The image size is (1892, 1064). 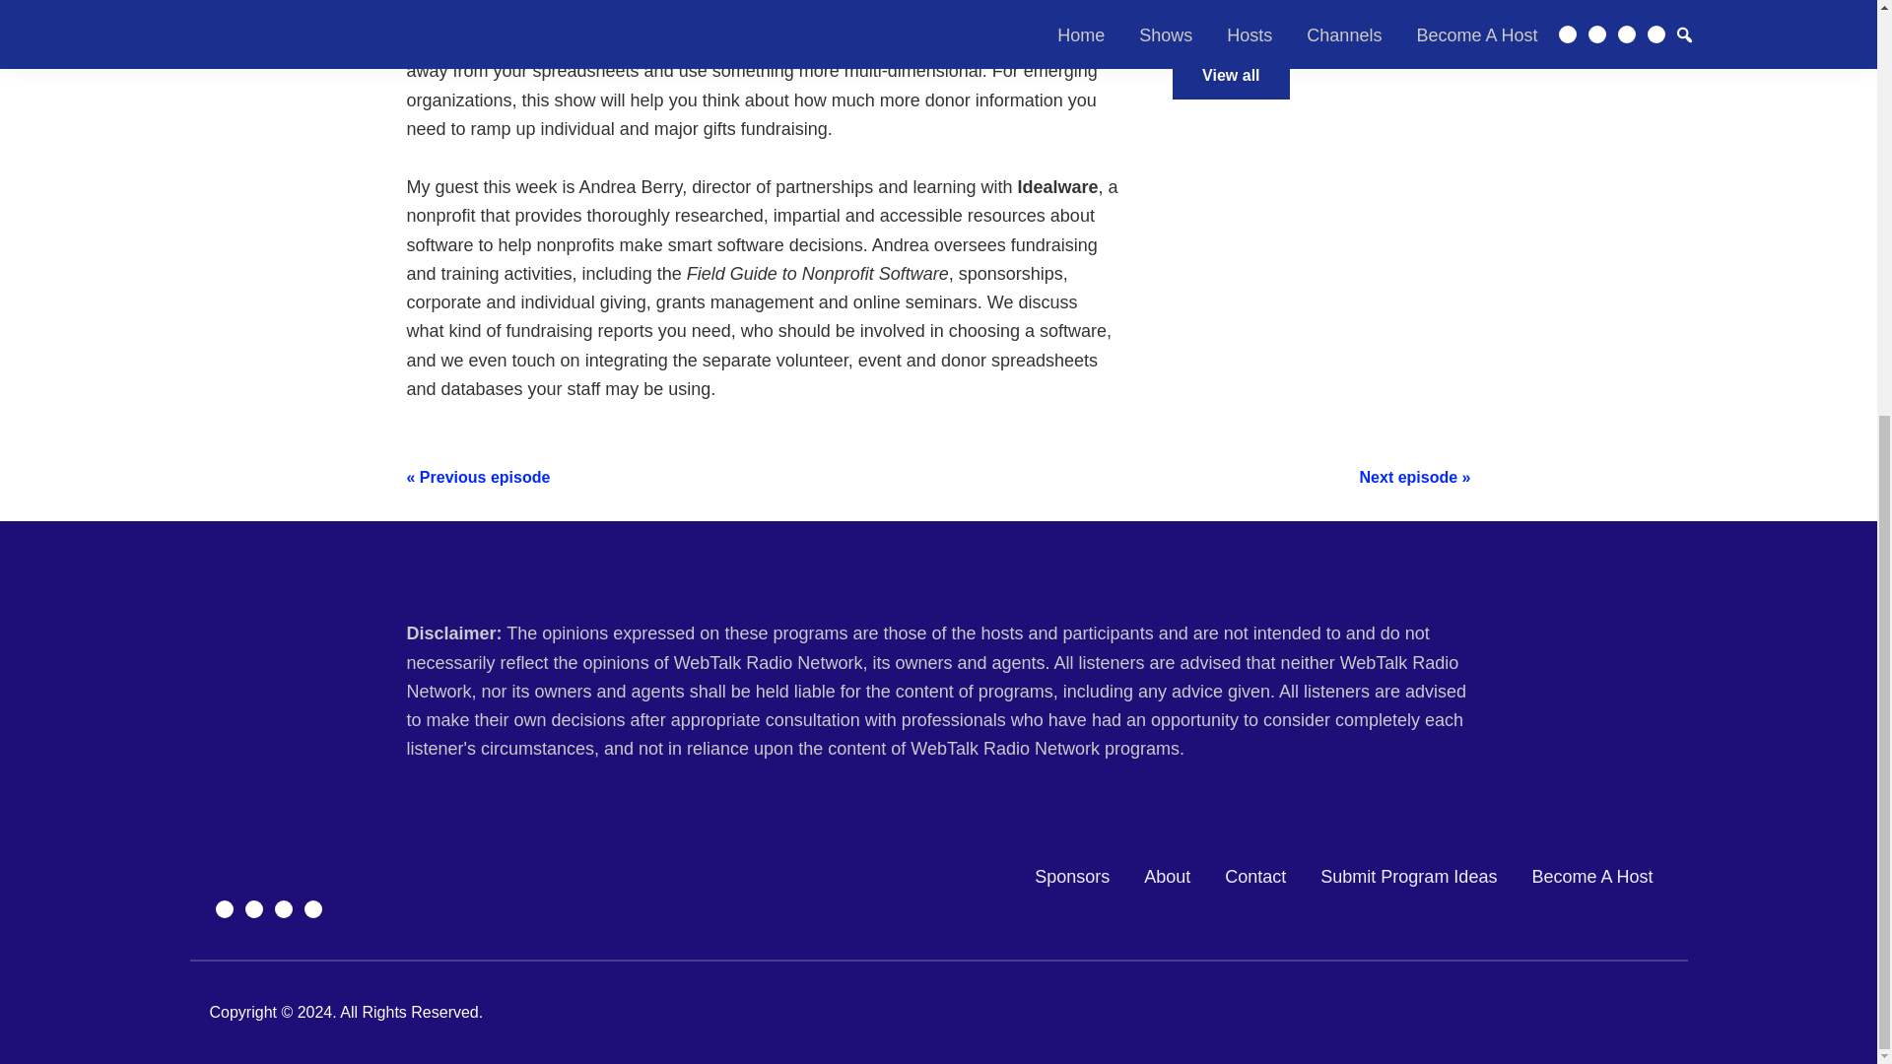 What do you see at coordinates (1255, 877) in the screenshot?
I see `Contact` at bounding box center [1255, 877].